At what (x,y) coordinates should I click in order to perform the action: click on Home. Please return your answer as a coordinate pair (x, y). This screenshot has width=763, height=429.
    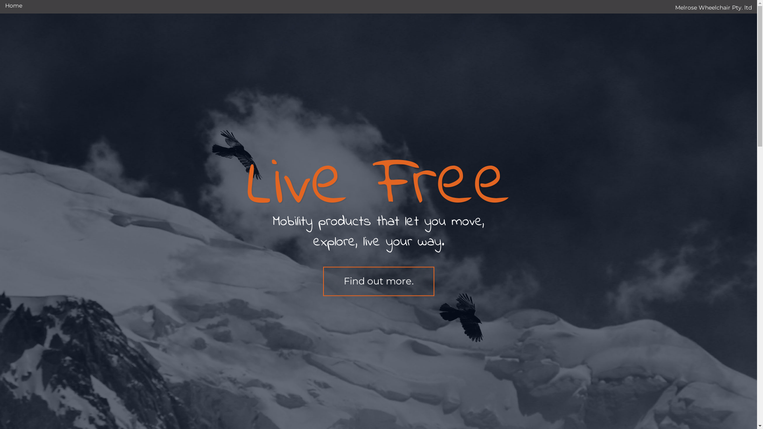
    Looking at the image, I should click on (14, 5).